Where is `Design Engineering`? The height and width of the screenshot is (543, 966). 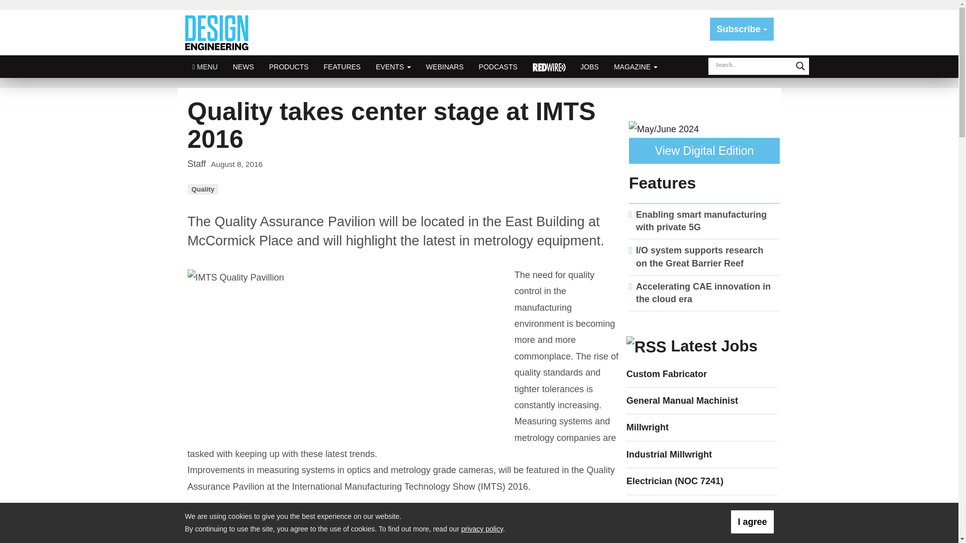 Design Engineering is located at coordinates (220, 32).